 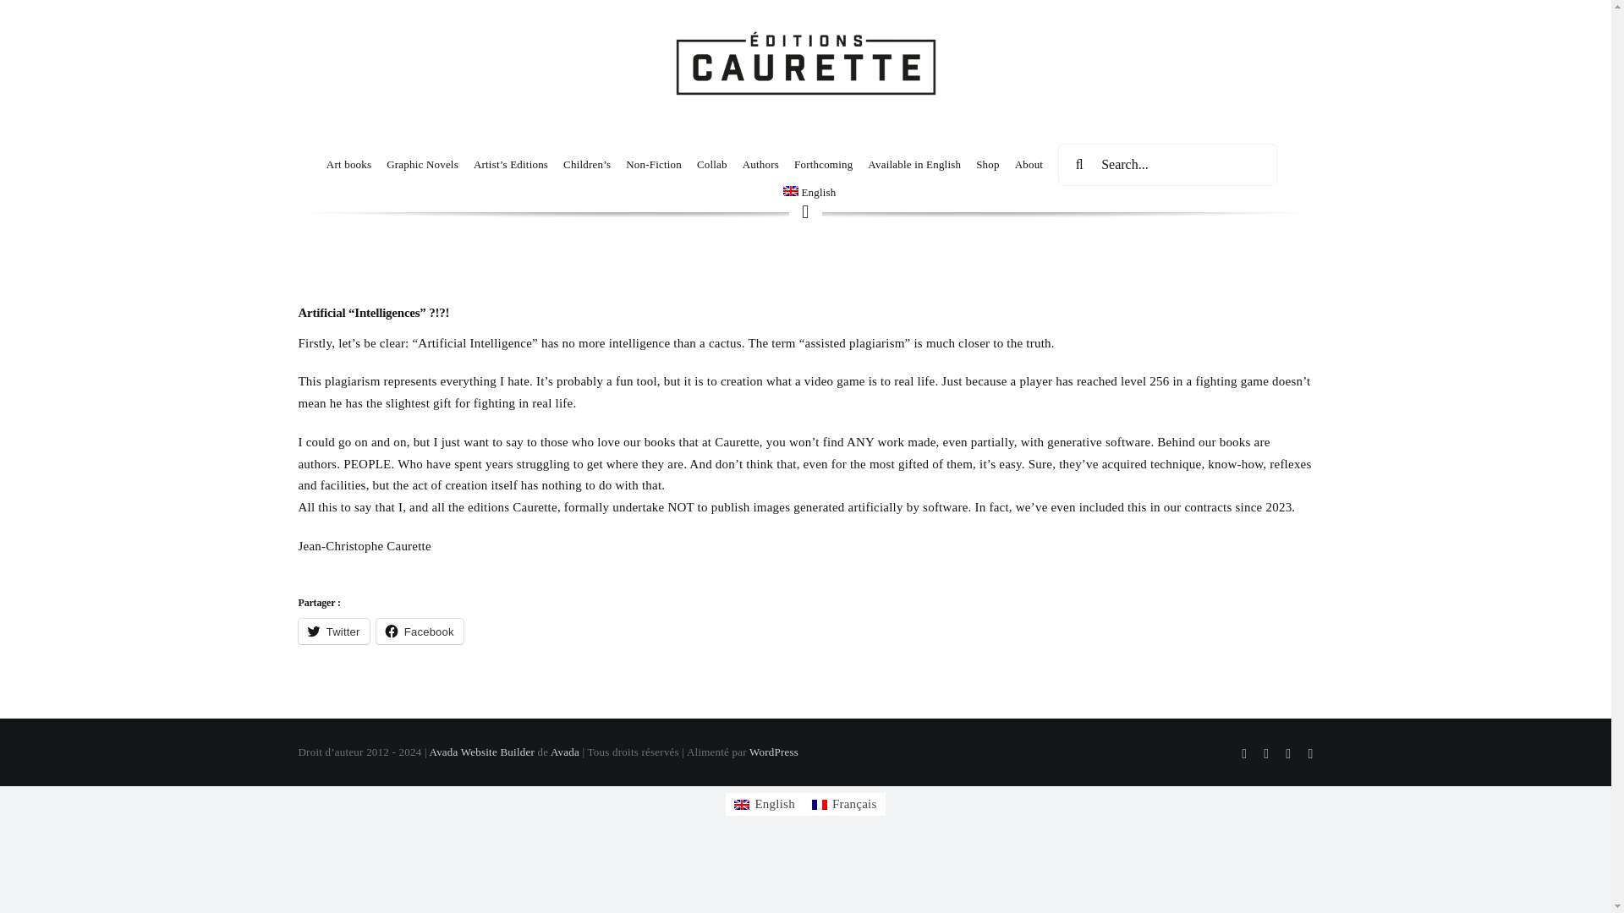 I want to click on Forthcoming, so click(x=823, y=164).